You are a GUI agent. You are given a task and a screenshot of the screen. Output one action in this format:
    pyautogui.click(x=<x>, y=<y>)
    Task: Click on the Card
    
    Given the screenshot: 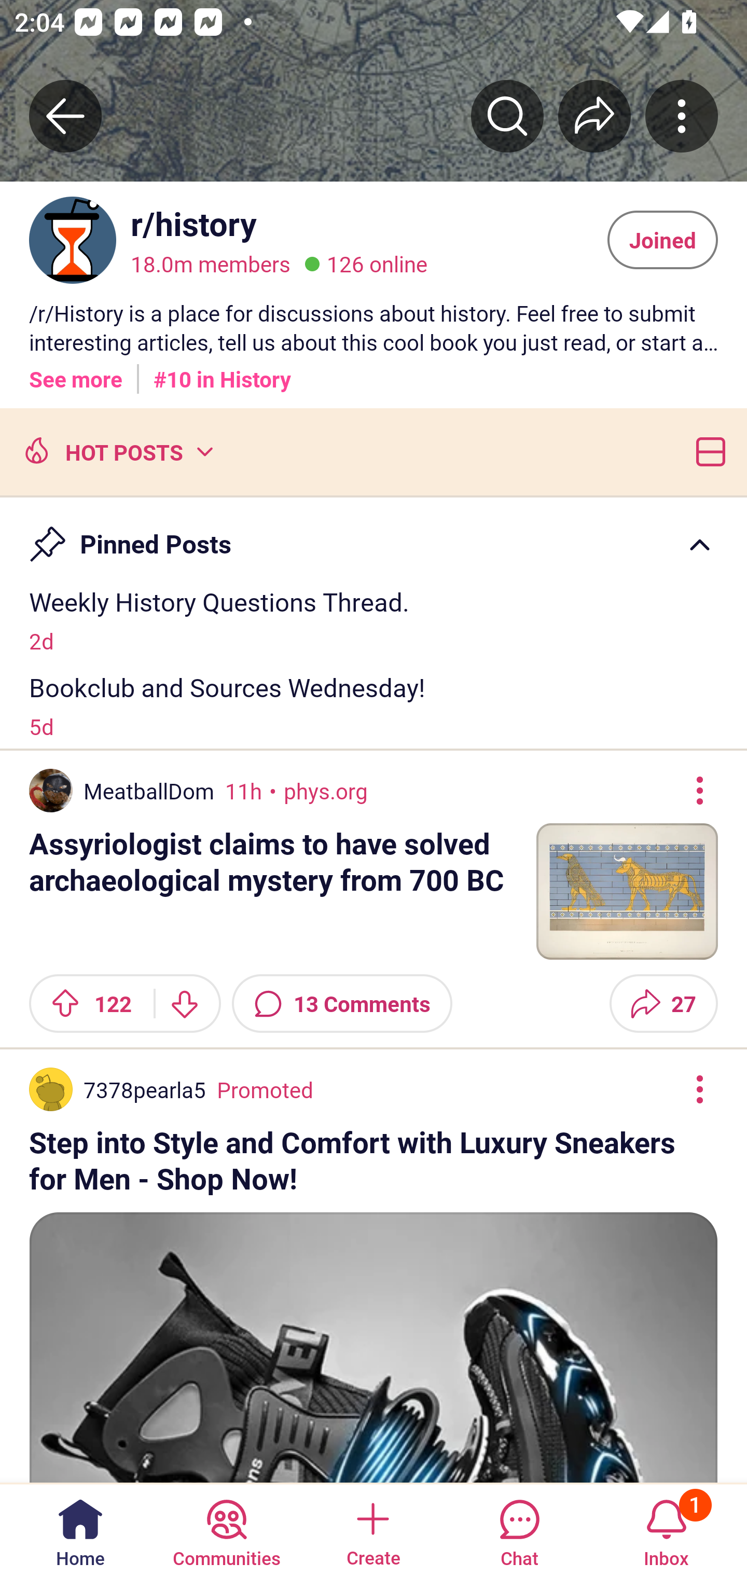 What is the action you would take?
    pyautogui.click(x=707, y=451)
    